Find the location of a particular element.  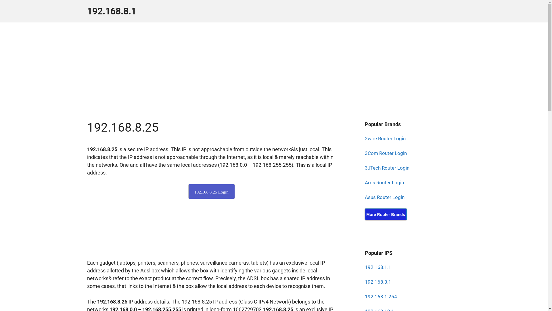

Arris Router Login is located at coordinates (384, 183).